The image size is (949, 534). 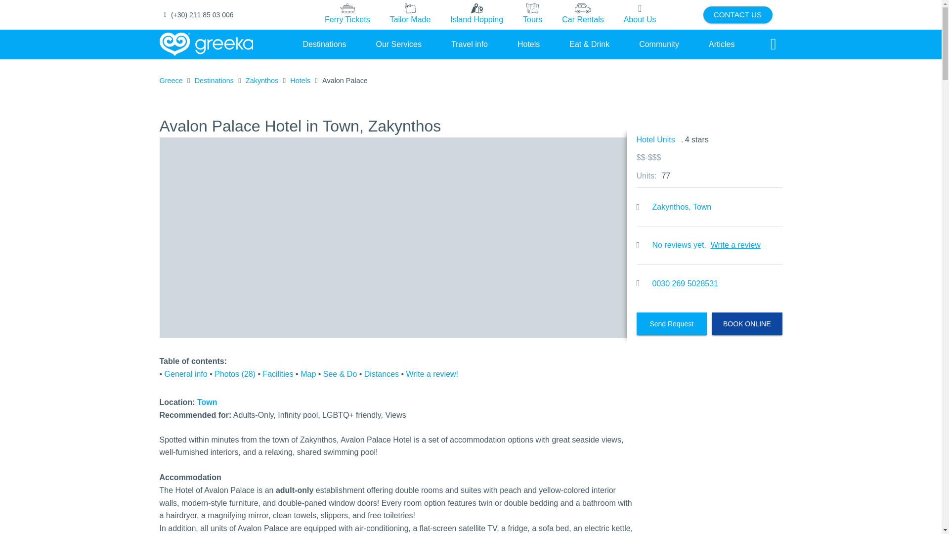 I want to click on Write a review!, so click(x=432, y=374).